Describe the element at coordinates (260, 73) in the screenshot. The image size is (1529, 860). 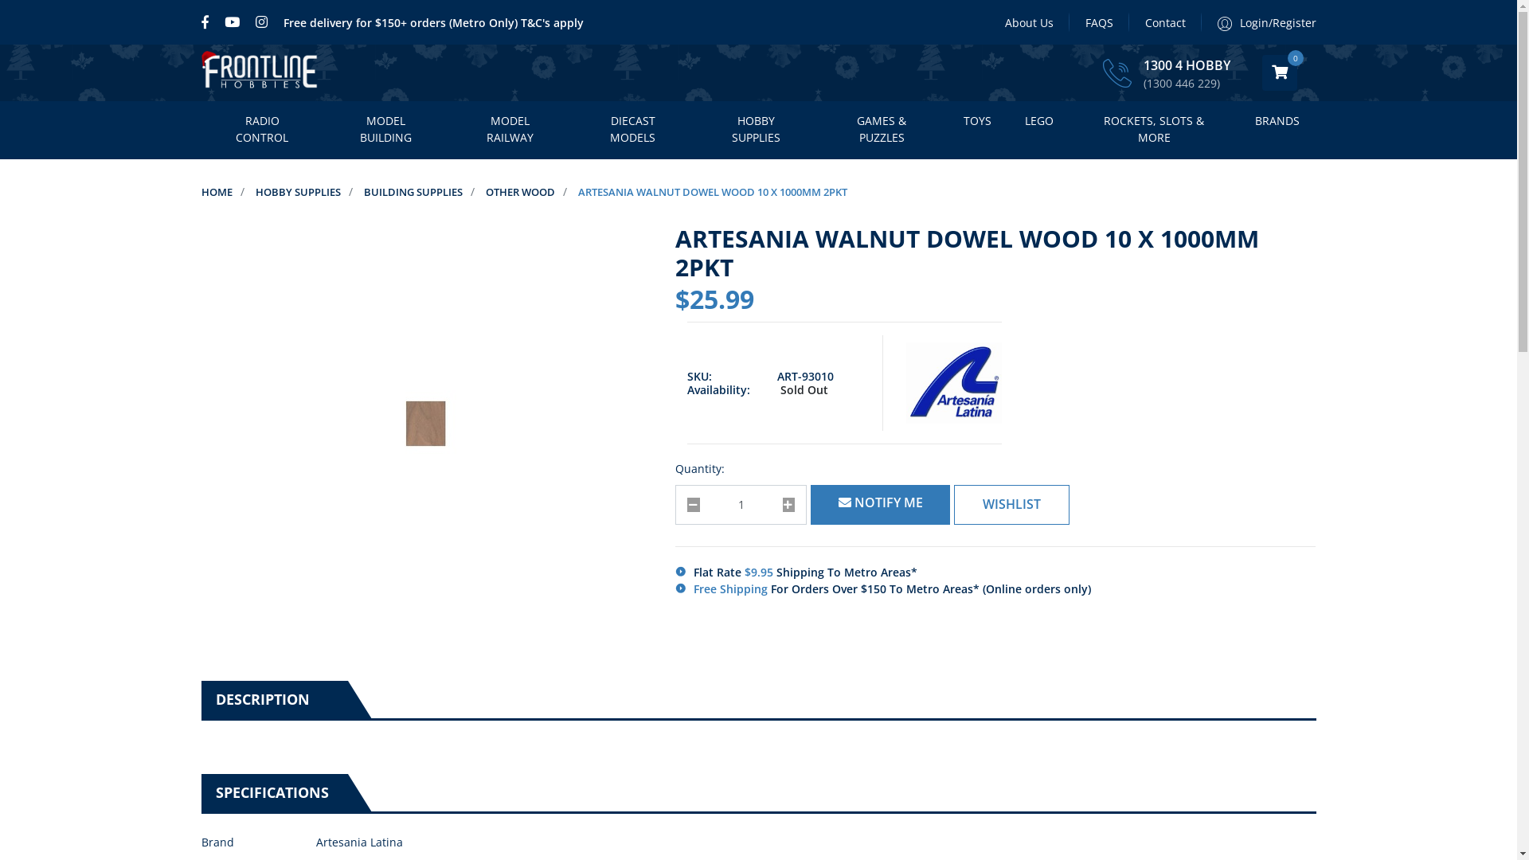
I see `Frontline Hobbies` at that location.